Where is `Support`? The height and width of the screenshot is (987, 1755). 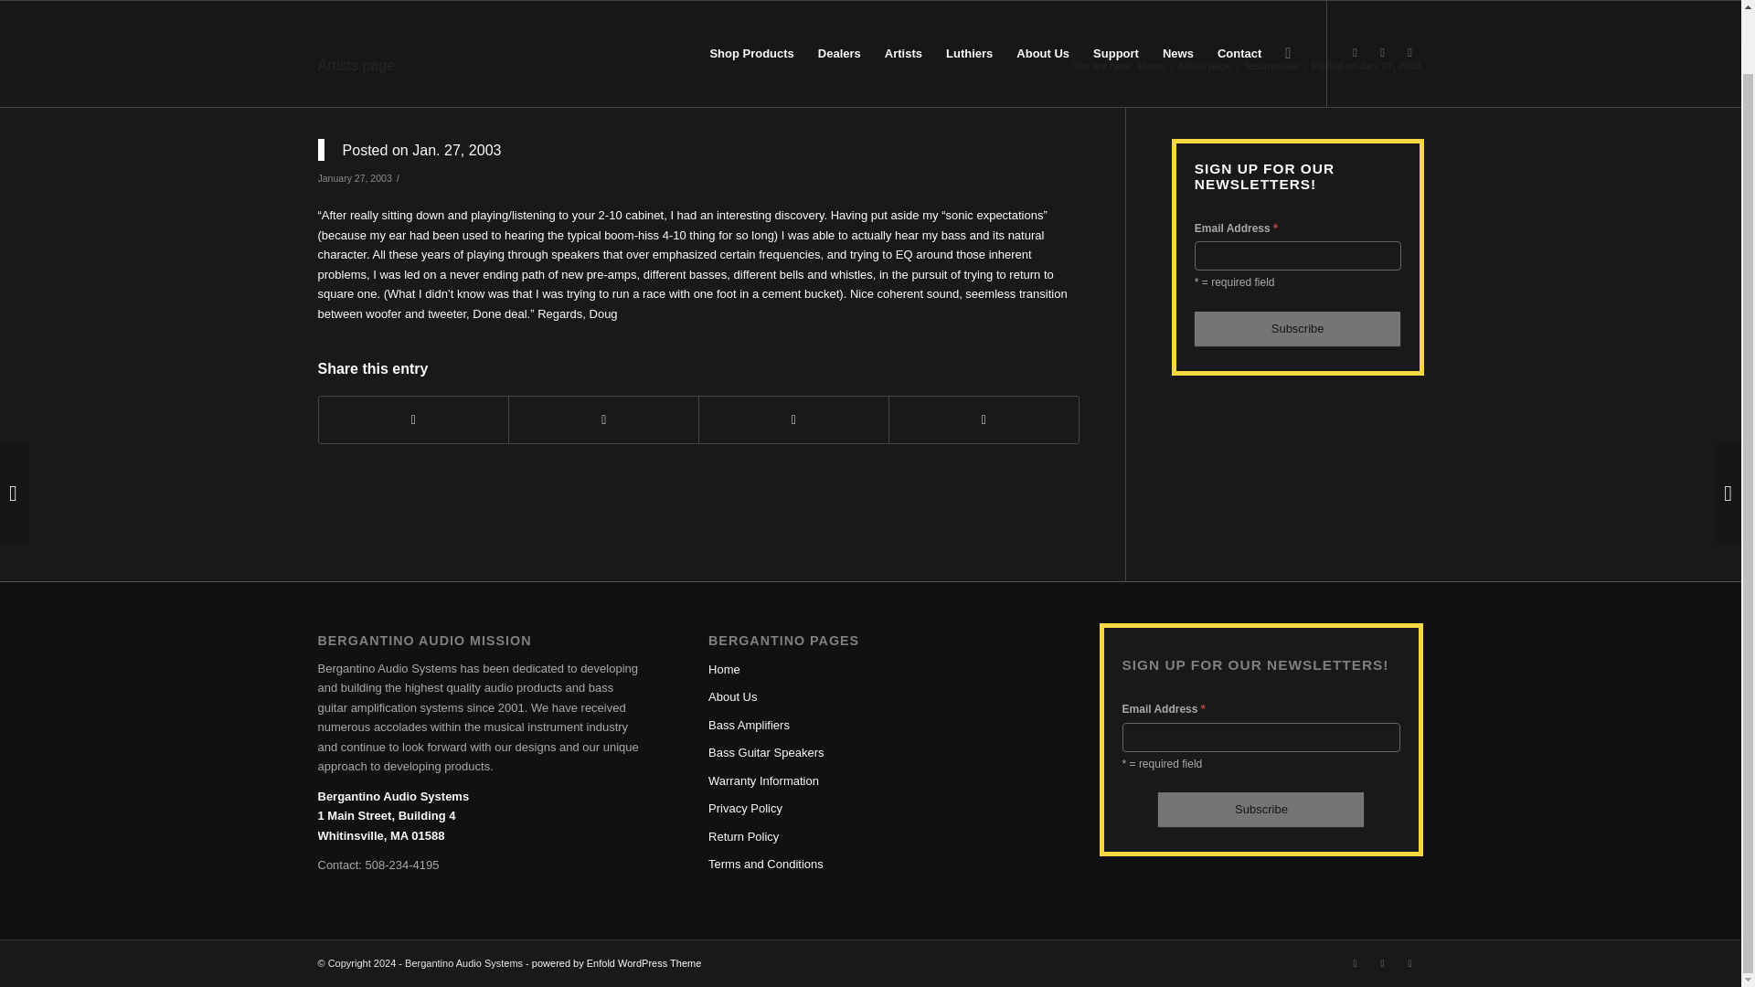
Support is located at coordinates (1115, 20).